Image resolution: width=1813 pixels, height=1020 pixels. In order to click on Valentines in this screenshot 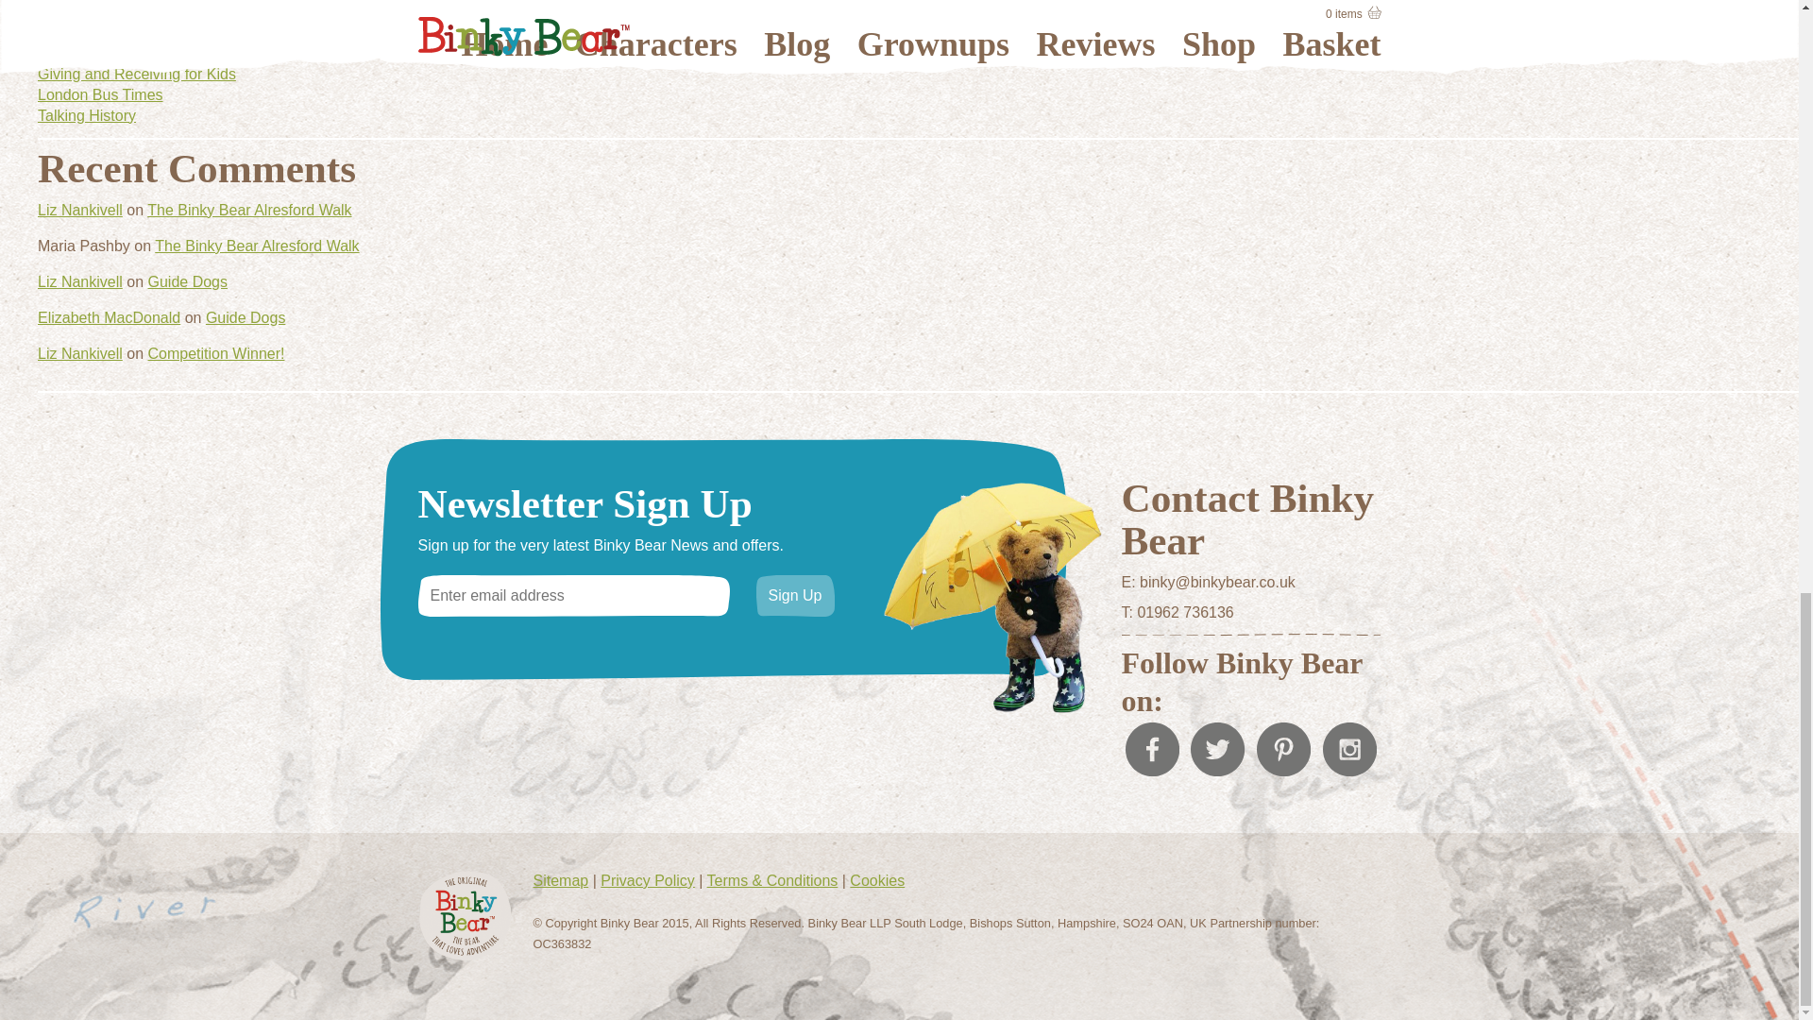, I will do `click(72, 32)`.